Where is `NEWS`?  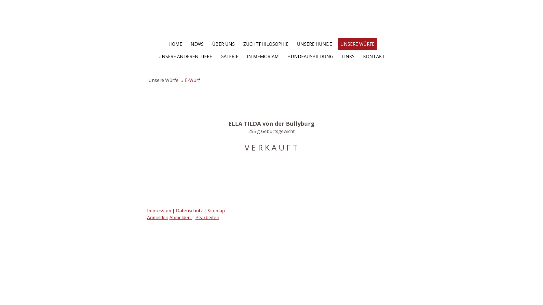 NEWS is located at coordinates (197, 44).